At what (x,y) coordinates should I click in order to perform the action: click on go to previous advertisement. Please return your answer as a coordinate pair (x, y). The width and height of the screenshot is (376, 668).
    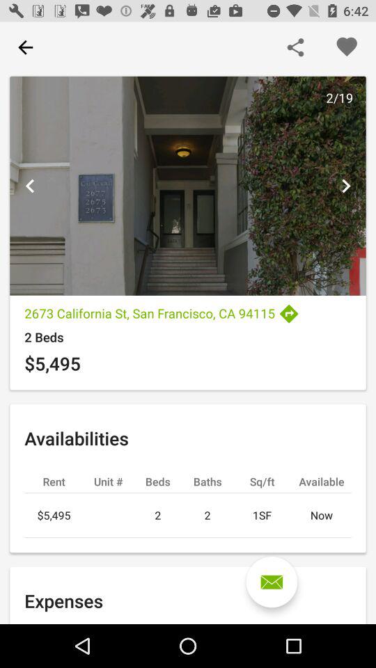
    Looking at the image, I should click on (30, 186).